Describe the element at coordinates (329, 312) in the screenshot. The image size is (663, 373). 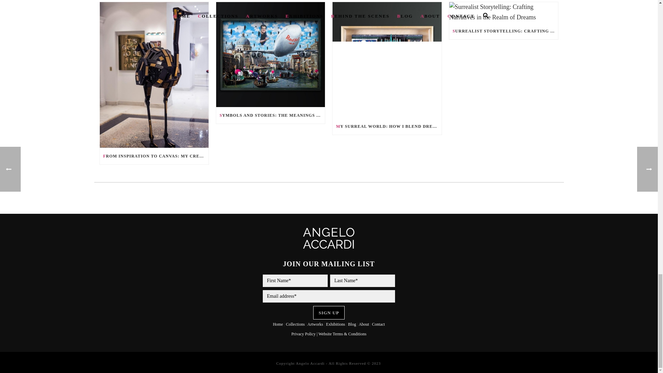
I see `Sign up` at that location.